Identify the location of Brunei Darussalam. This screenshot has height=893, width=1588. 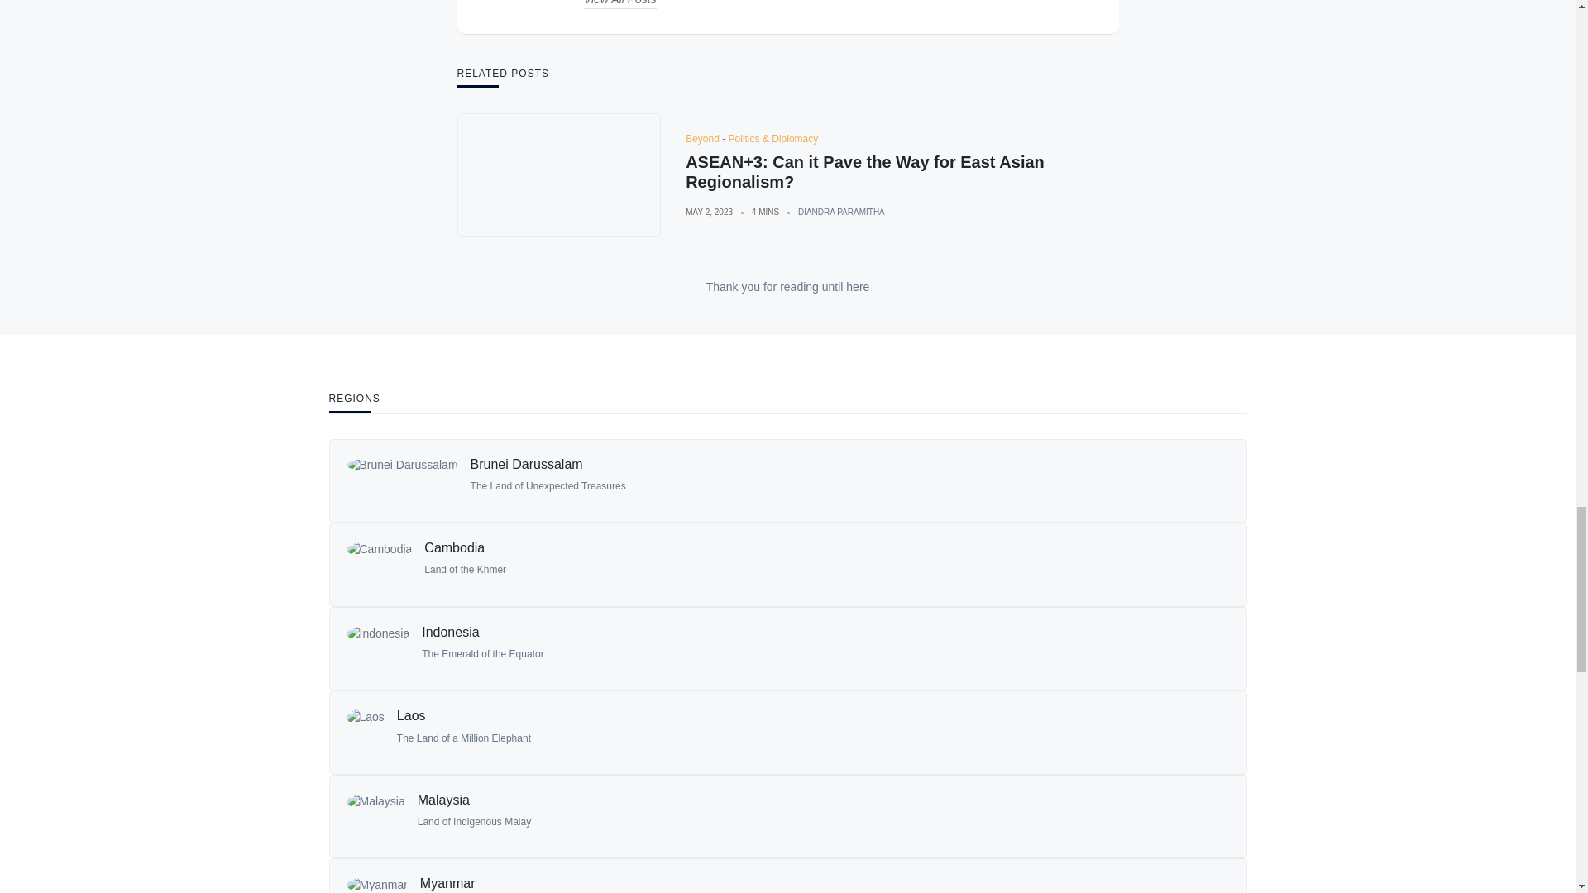
(526, 464).